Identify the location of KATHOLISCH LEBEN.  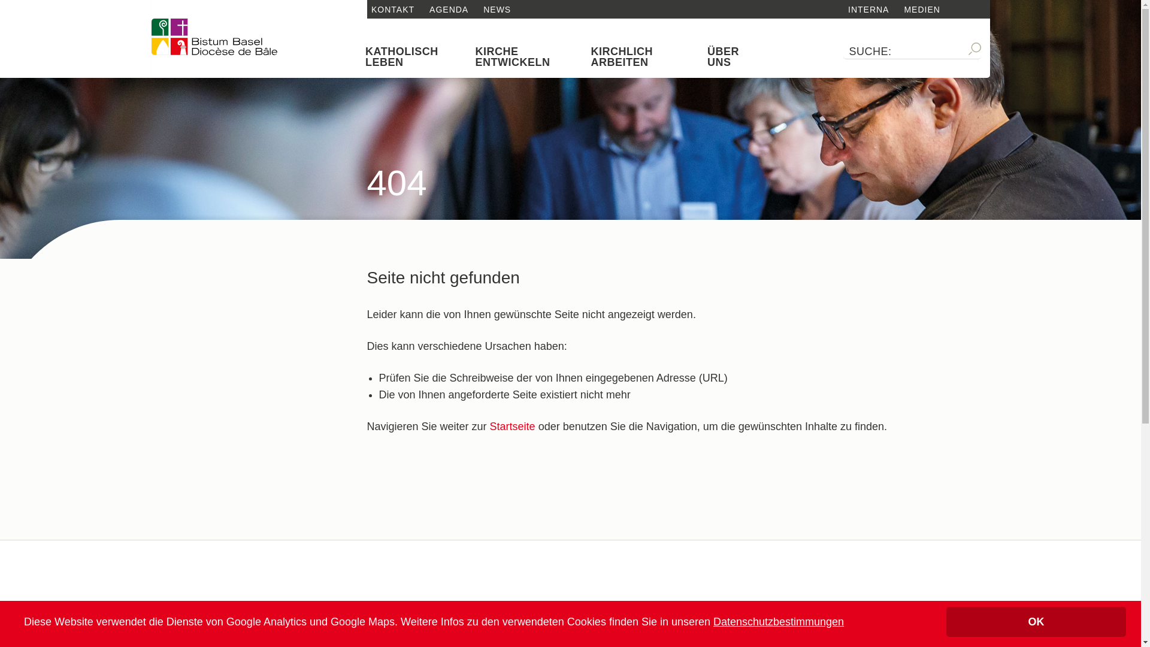
(411, 57).